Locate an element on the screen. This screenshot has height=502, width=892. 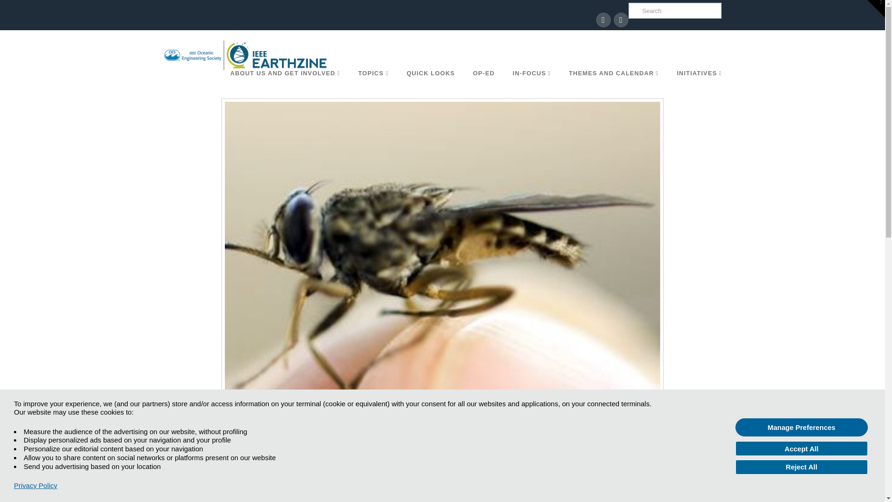
THEMES AND CALENDAR is located at coordinates (613, 84).